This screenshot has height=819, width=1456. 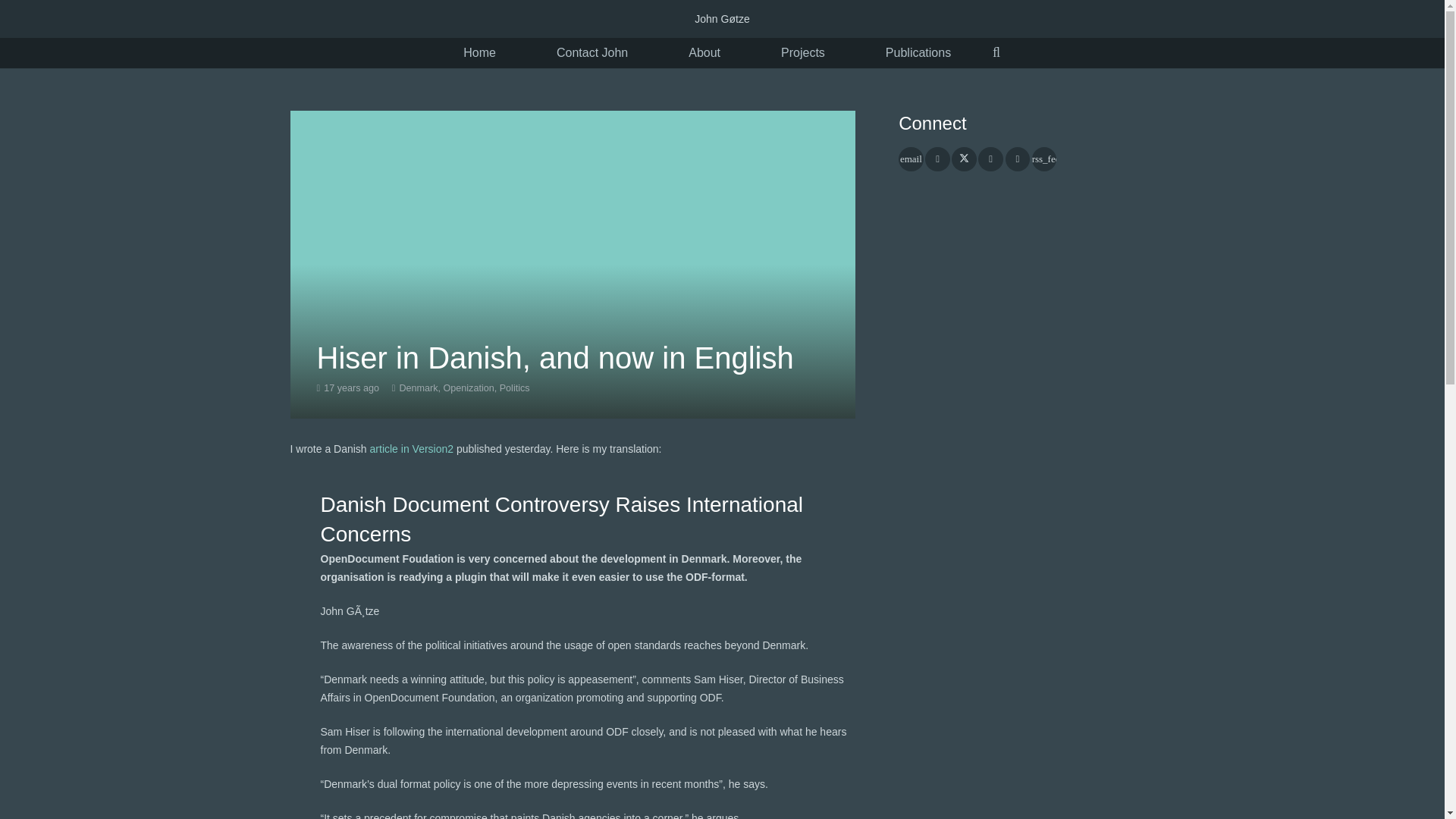 I want to click on LinkedIn, so click(x=1018, y=159).